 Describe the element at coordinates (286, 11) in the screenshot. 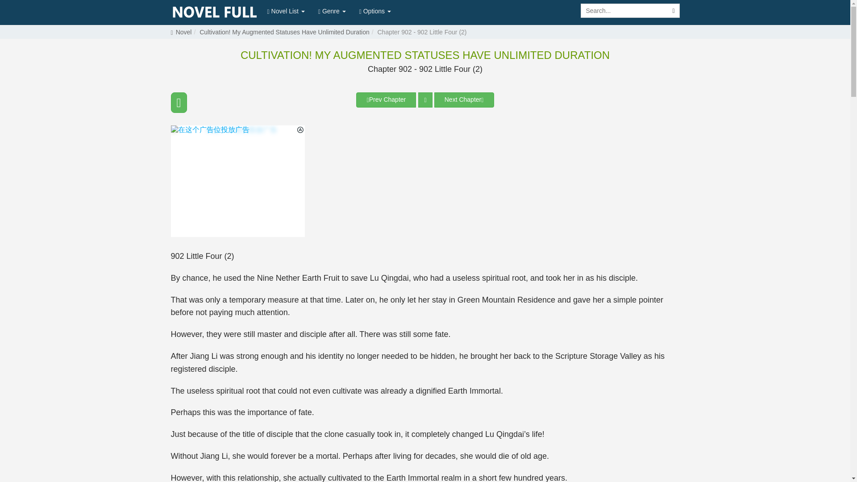

I see `Novel List` at that location.